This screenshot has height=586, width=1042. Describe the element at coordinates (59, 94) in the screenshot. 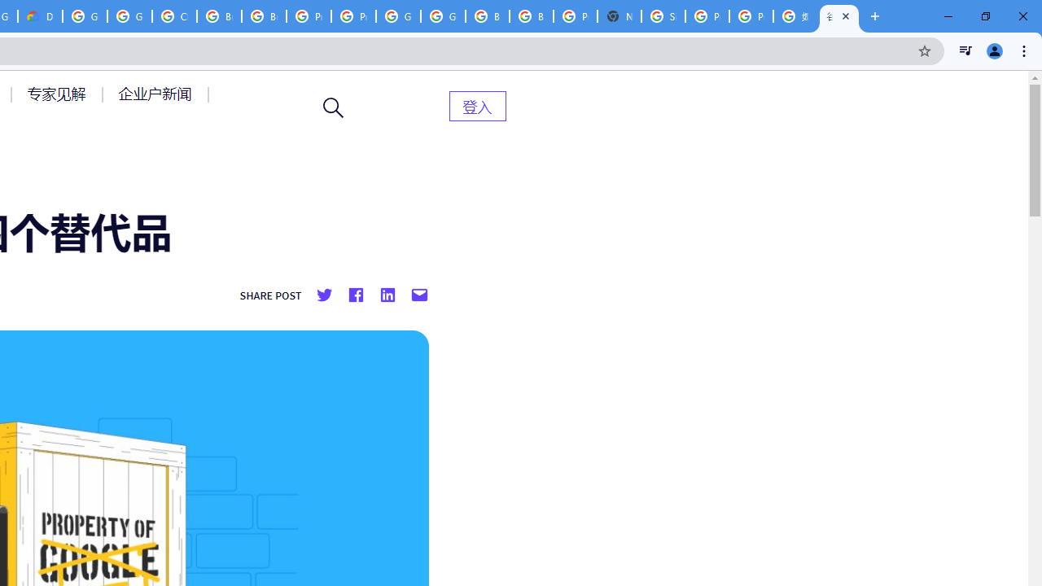

I see `AutomationID: menu-item-77764` at that location.